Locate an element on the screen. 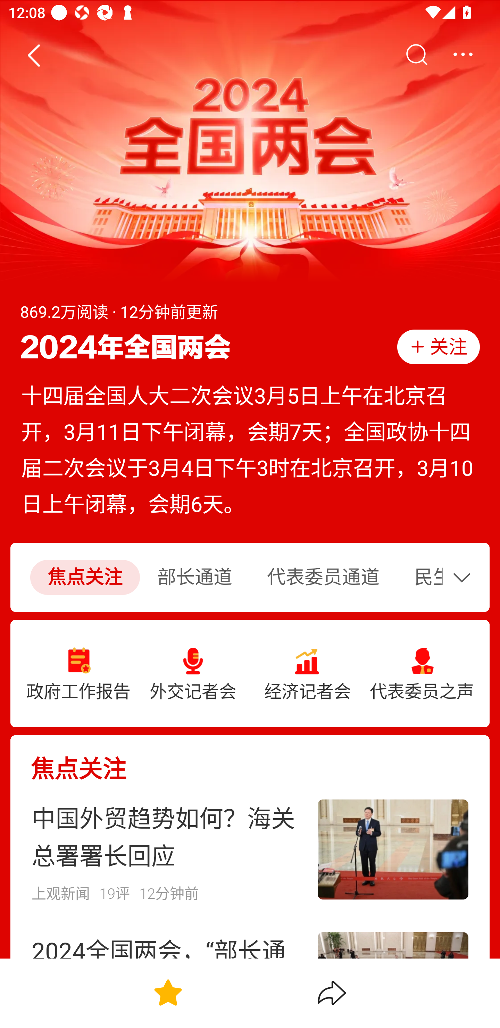 This screenshot has height=1028, width=500. 民生主题记者会 is located at coordinates (422, 578).